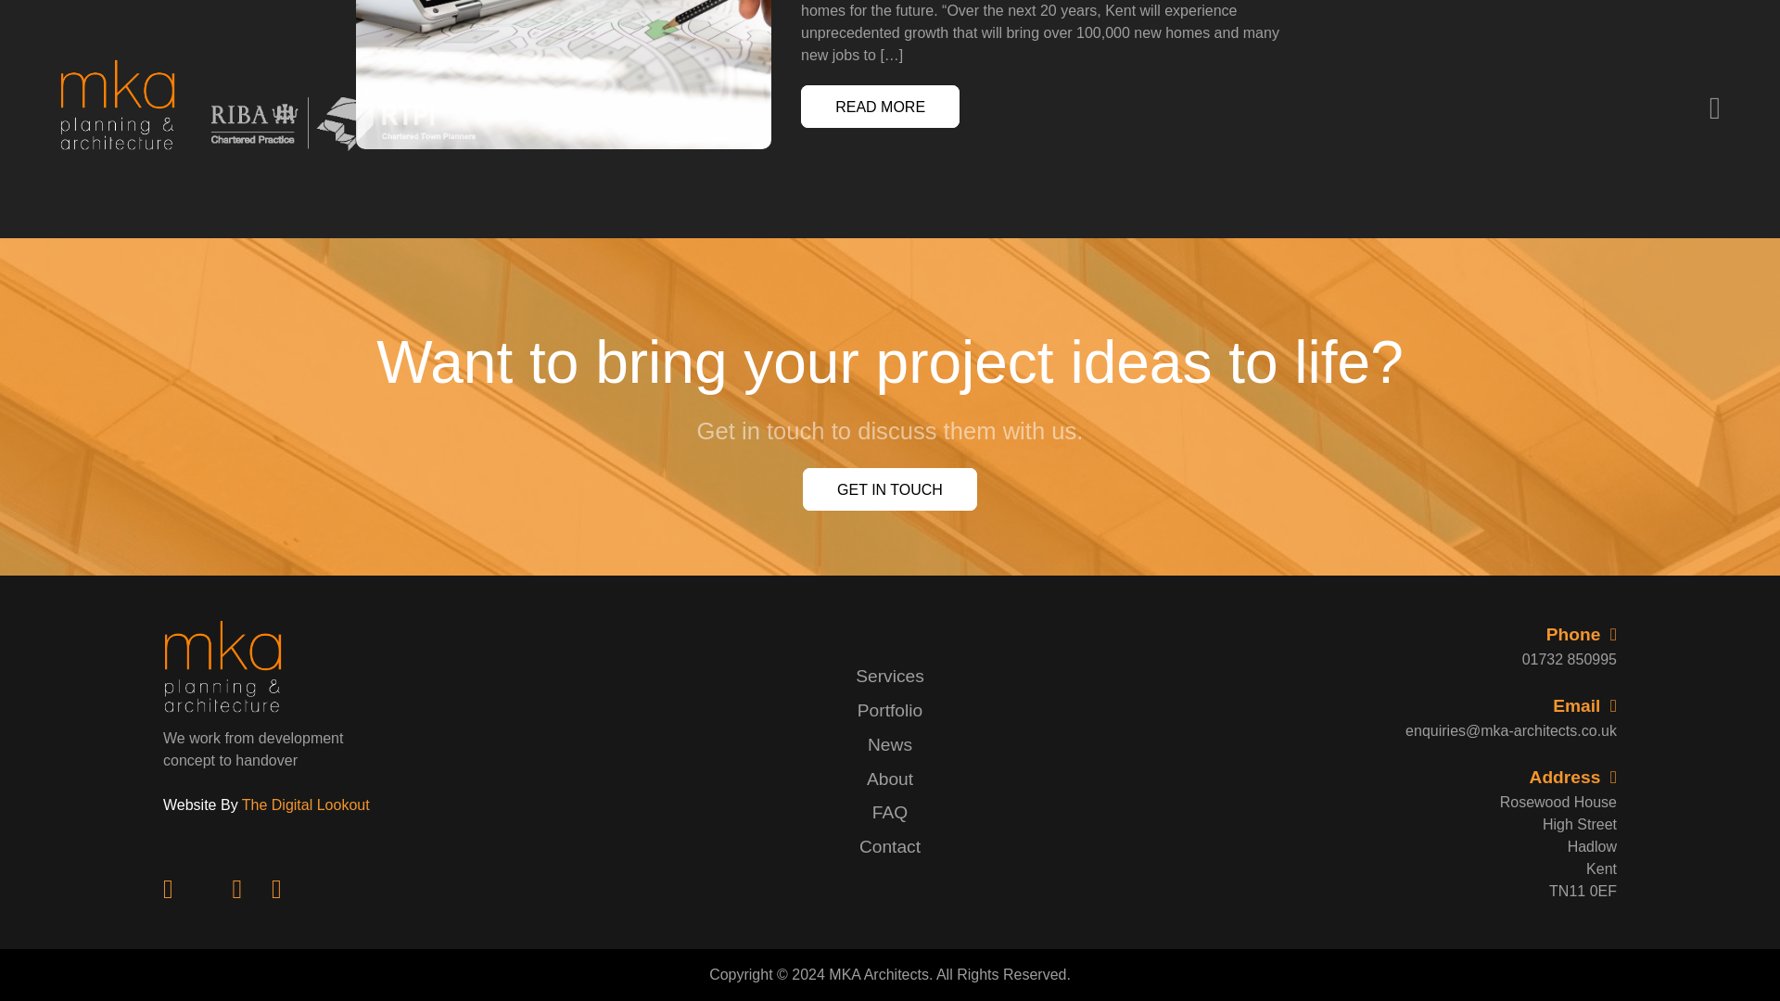  What do you see at coordinates (890, 779) in the screenshot?
I see `About` at bounding box center [890, 779].